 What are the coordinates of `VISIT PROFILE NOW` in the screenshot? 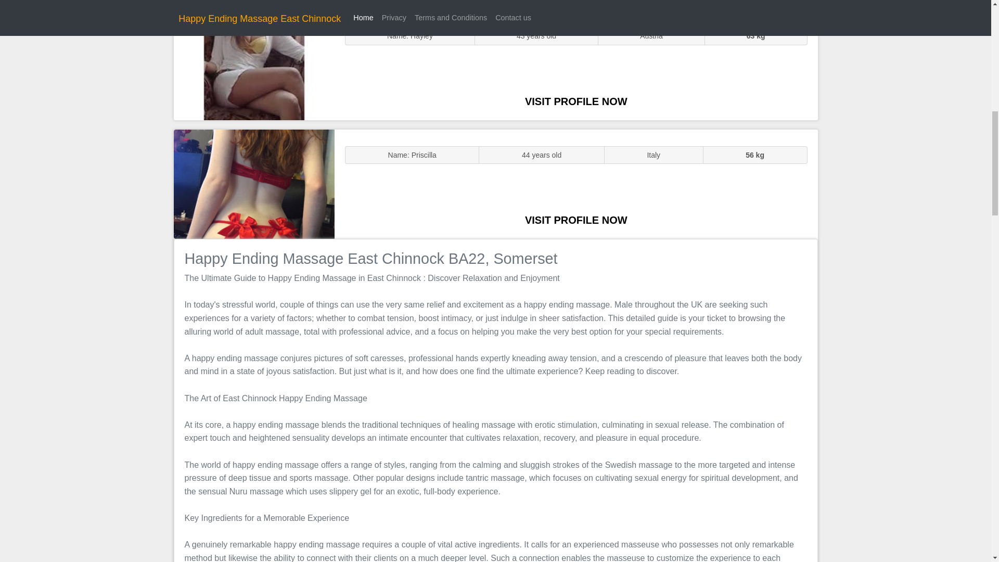 It's located at (576, 220).